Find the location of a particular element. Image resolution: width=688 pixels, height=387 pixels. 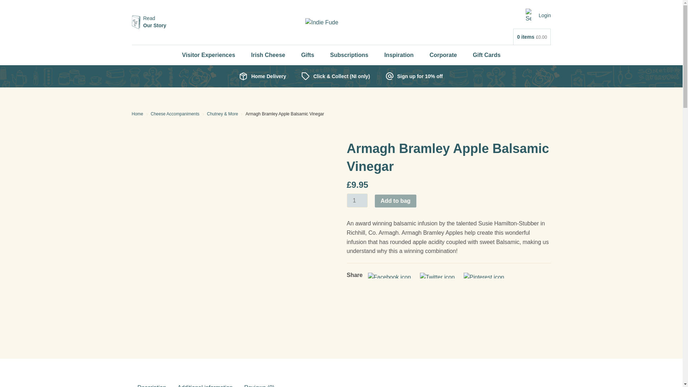

Gifts is located at coordinates (149, 22).